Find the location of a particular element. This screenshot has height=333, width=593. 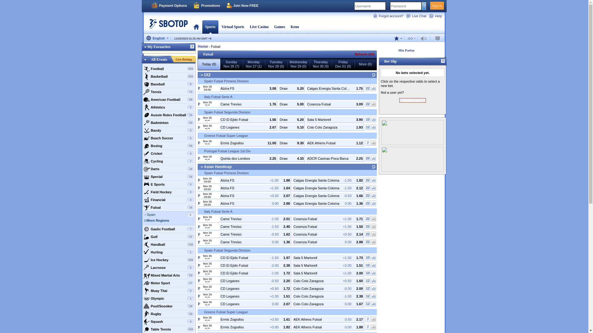

22 is located at coordinates (368, 180).